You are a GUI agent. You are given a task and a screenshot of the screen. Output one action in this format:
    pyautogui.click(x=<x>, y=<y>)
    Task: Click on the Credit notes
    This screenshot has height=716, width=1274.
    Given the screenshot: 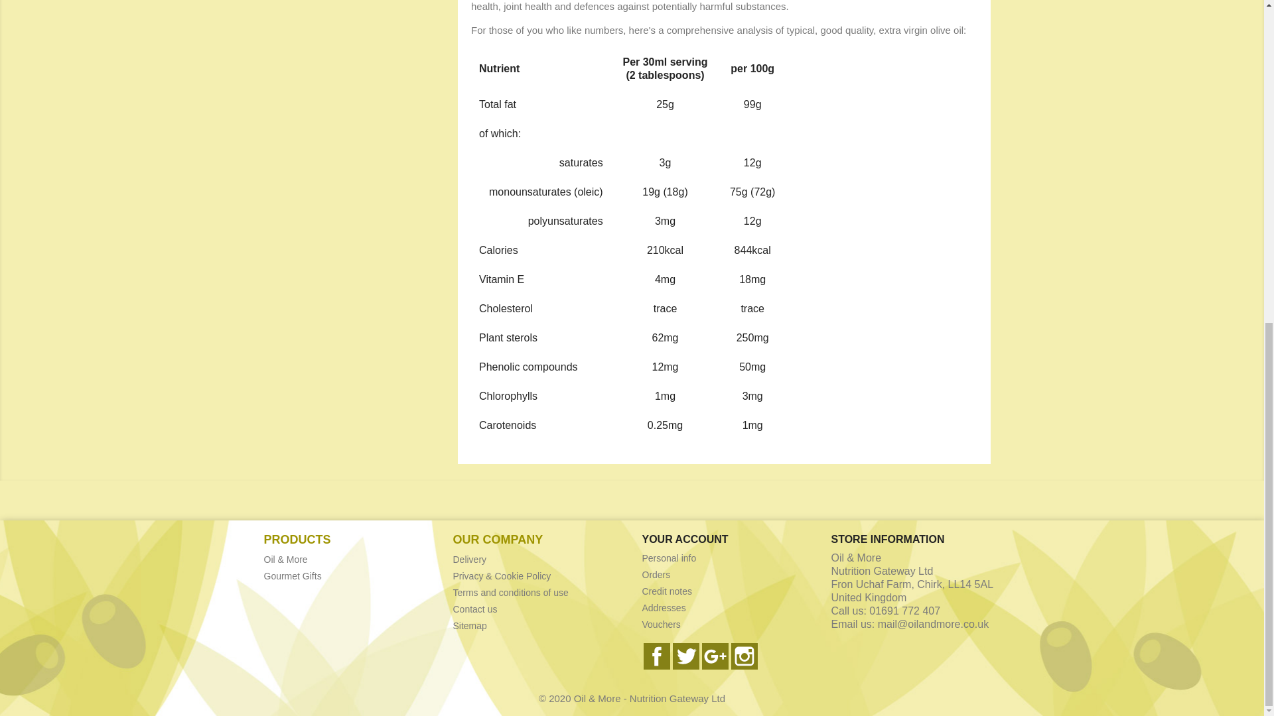 What is the action you would take?
    pyautogui.click(x=666, y=591)
    